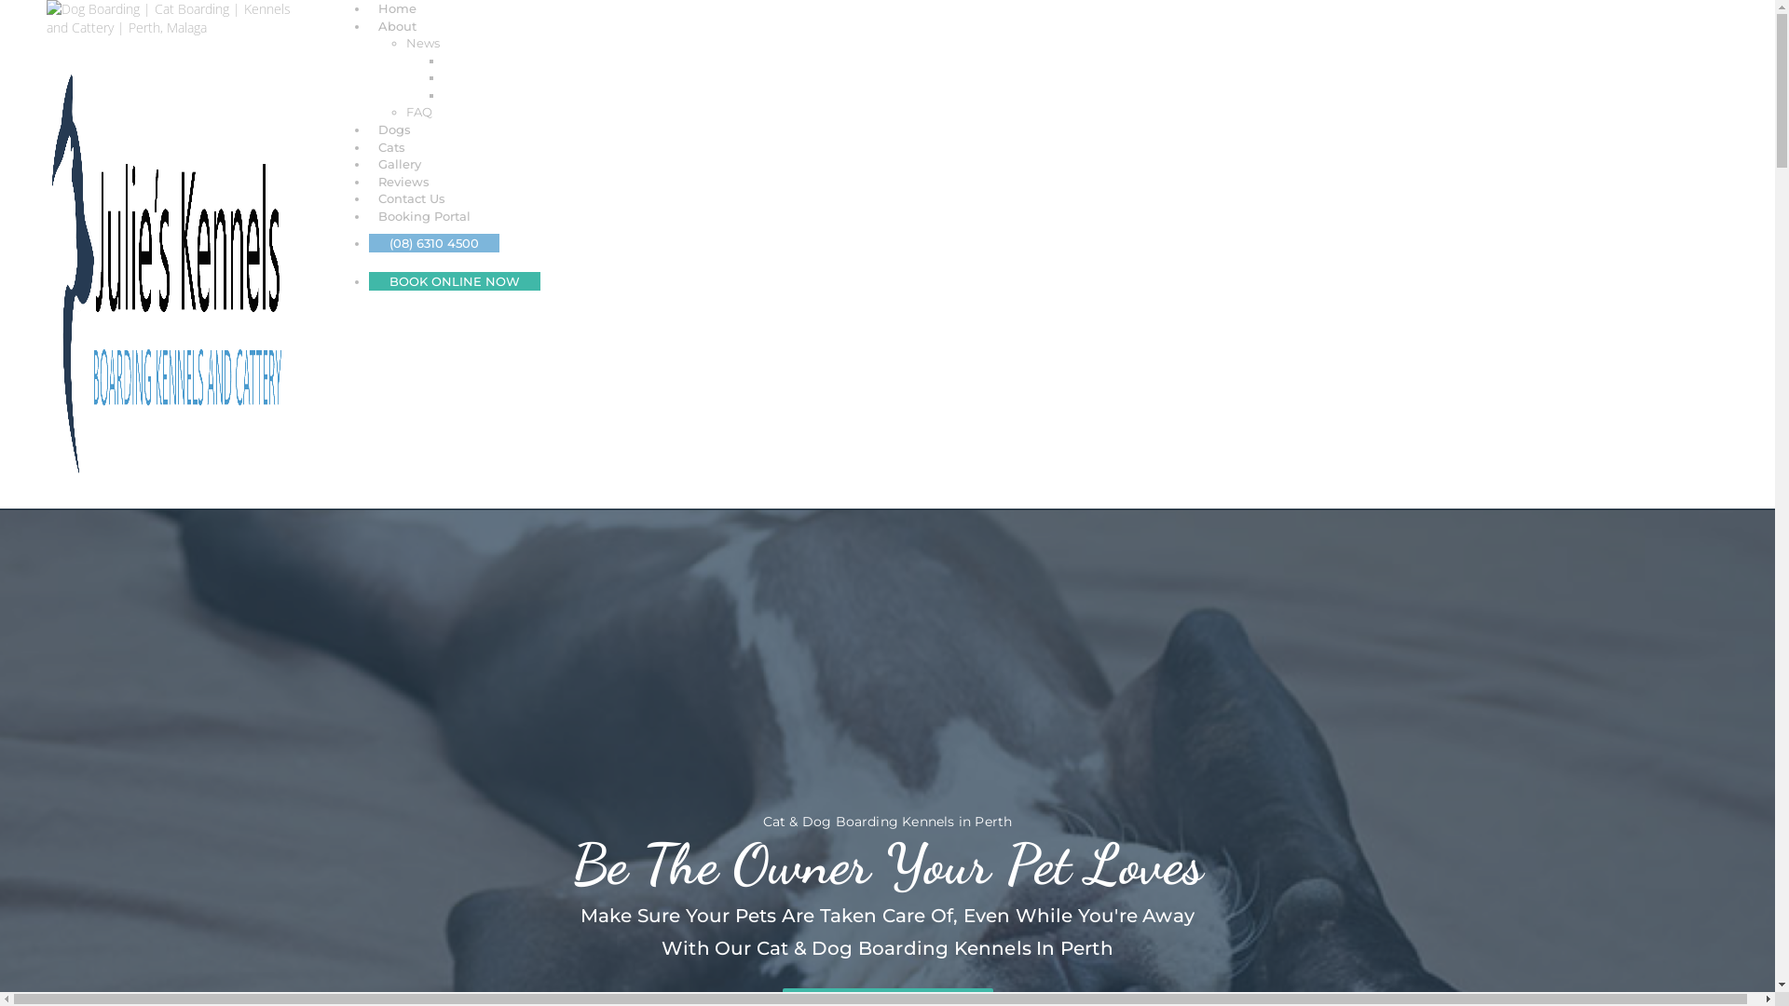  What do you see at coordinates (434, 243) in the screenshot?
I see `(08) 6310 4500` at bounding box center [434, 243].